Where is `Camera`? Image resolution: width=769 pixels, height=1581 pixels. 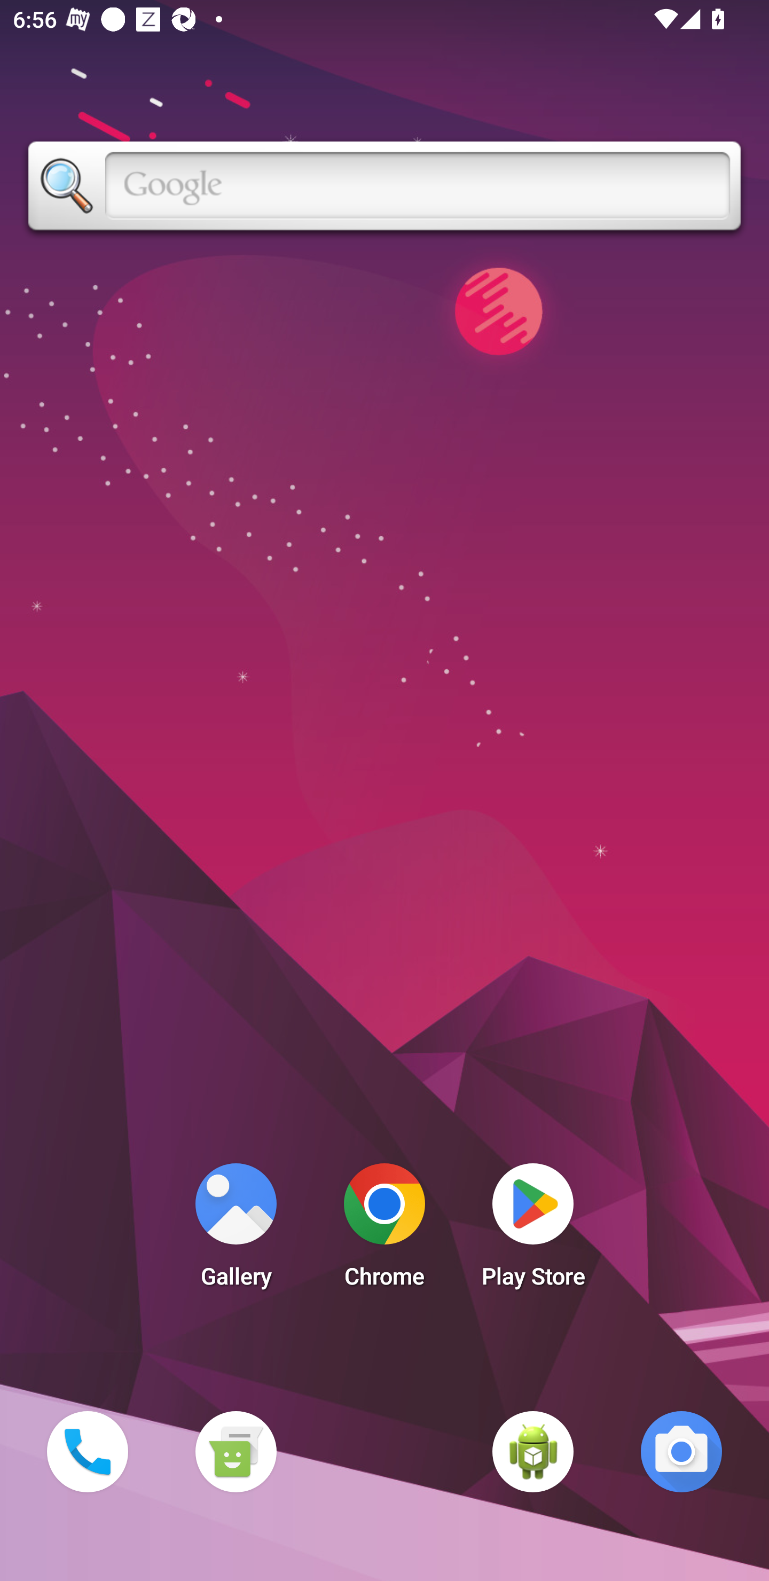 Camera is located at coordinates (681, 1451).